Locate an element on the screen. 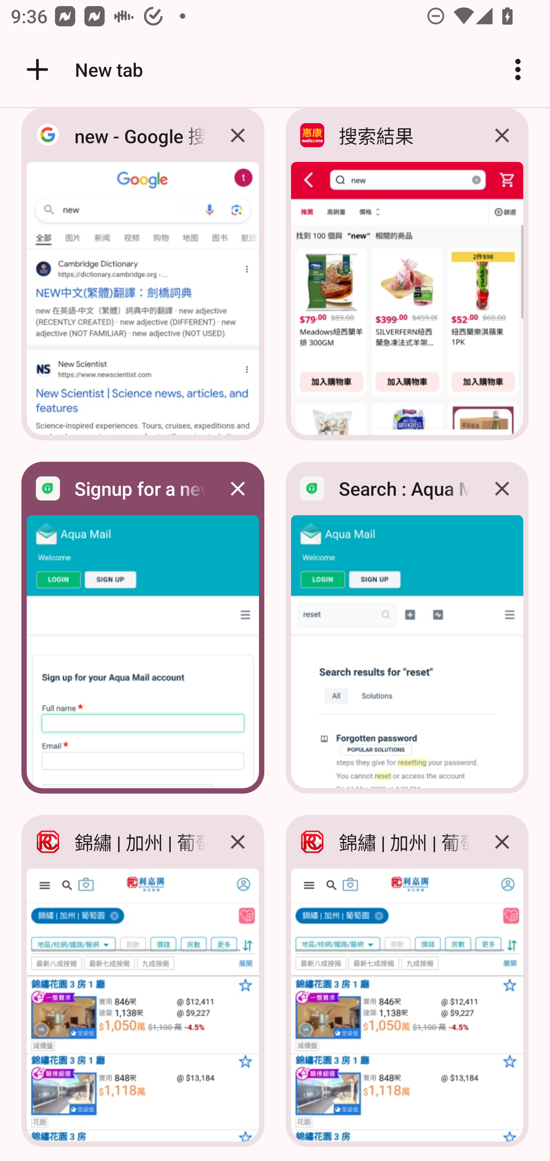  Close 搜索結果 tab is located at coordinates (502, 137).